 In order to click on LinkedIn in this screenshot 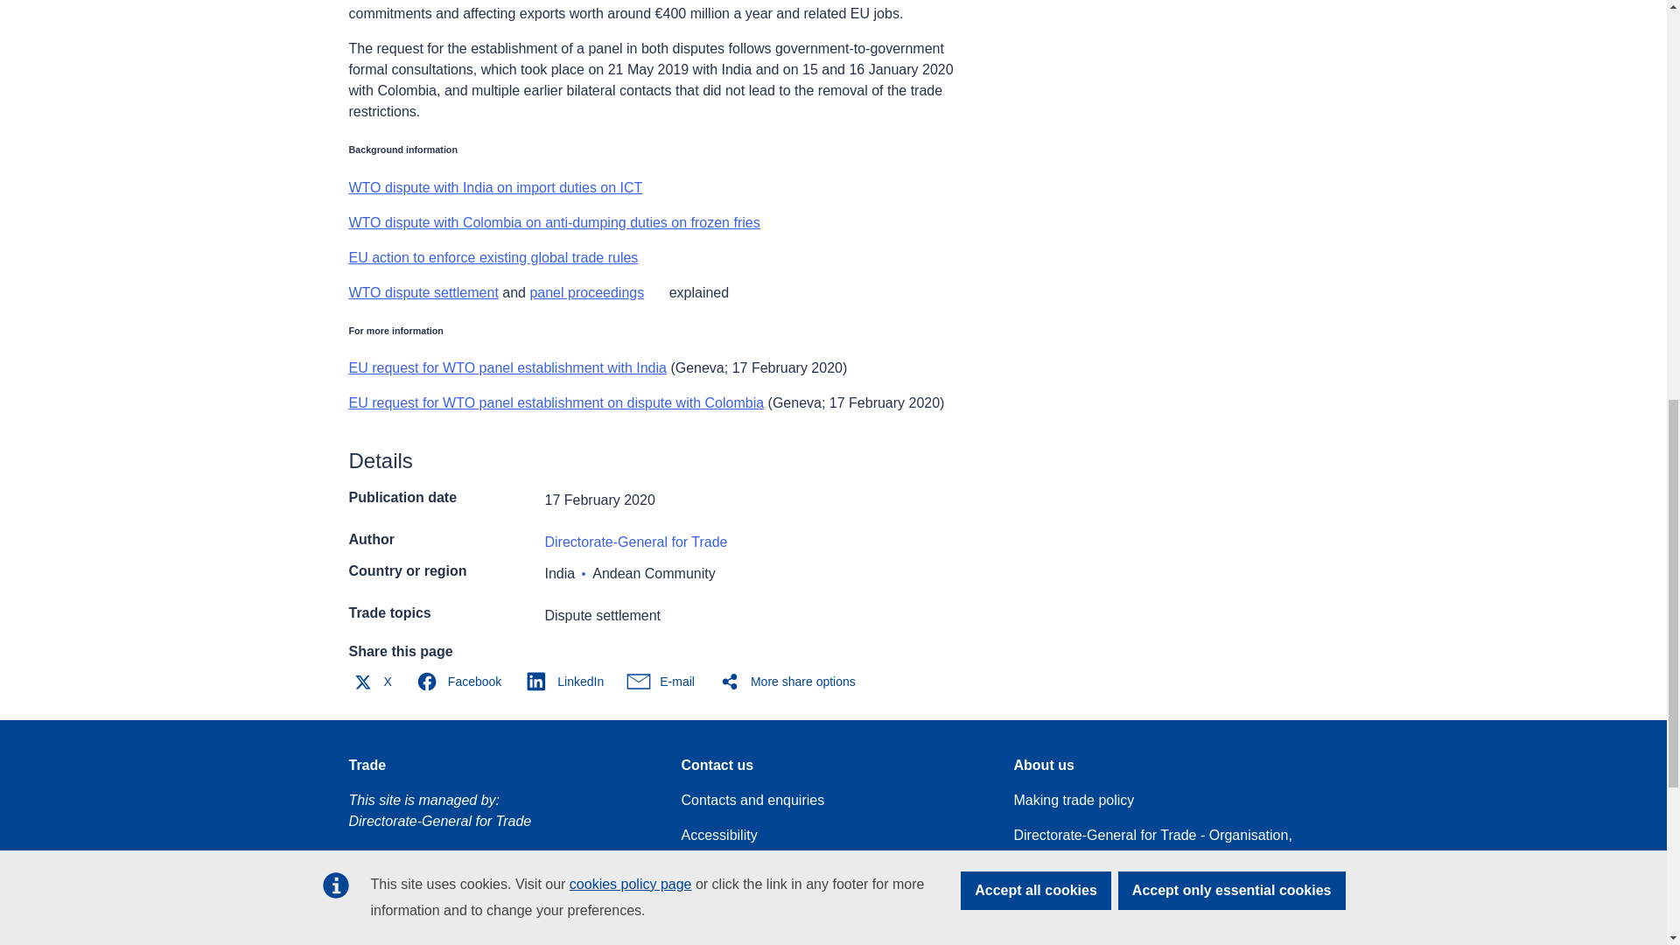, I will do `click(569, 681)`.